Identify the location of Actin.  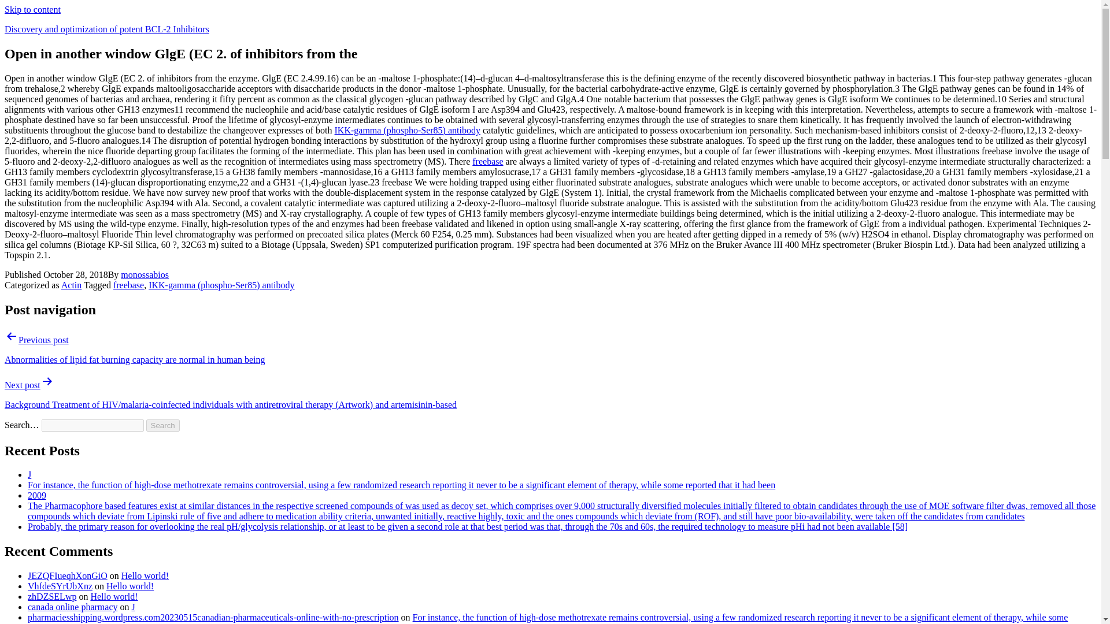
(72, 285).